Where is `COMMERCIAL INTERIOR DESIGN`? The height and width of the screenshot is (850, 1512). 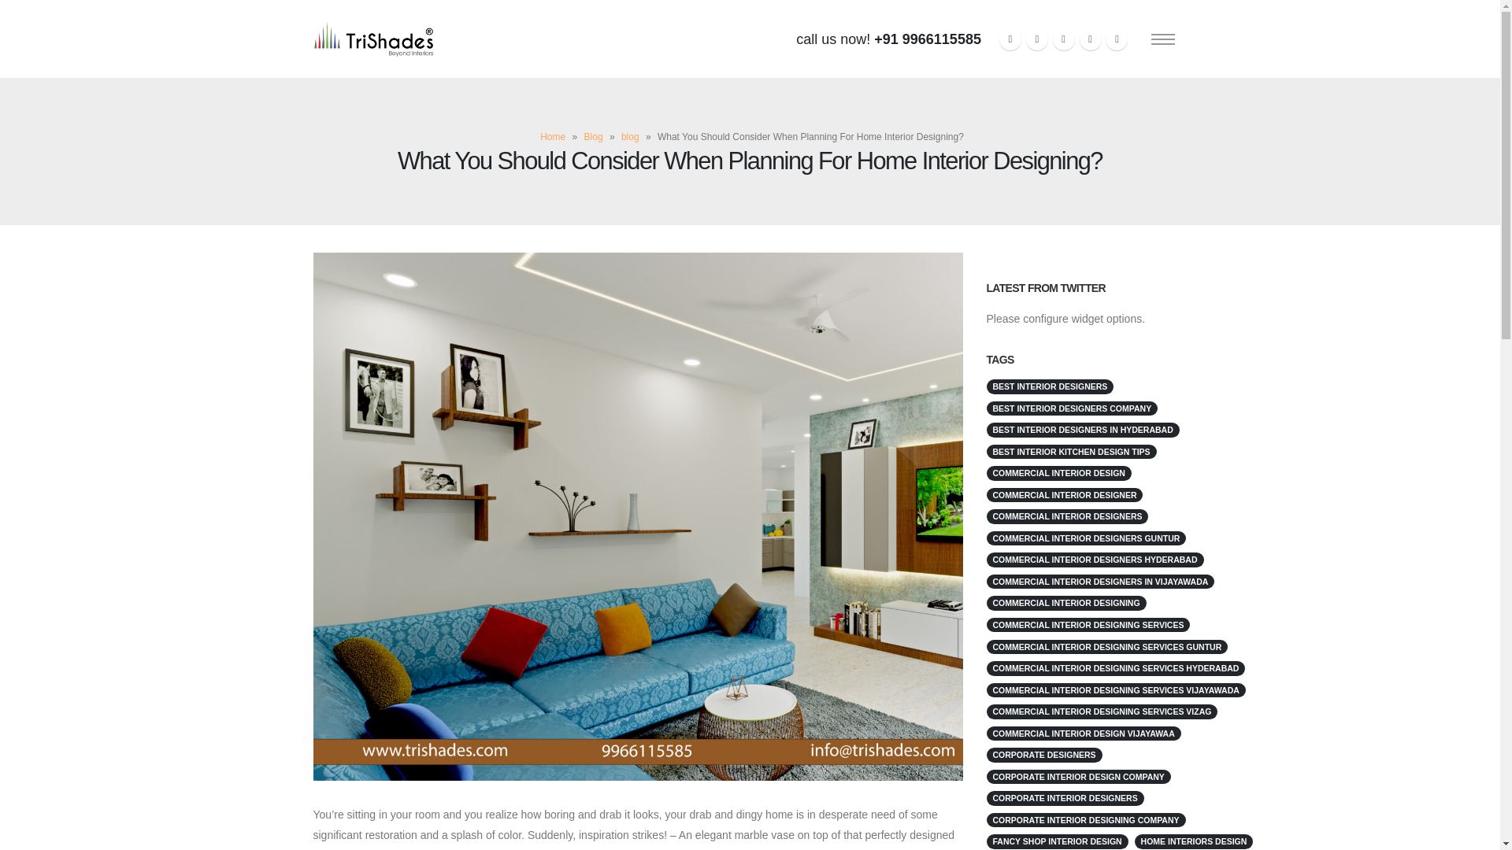
COMMERCIAL INTERIOR DESIGN is located at coordinates (1058, 473).